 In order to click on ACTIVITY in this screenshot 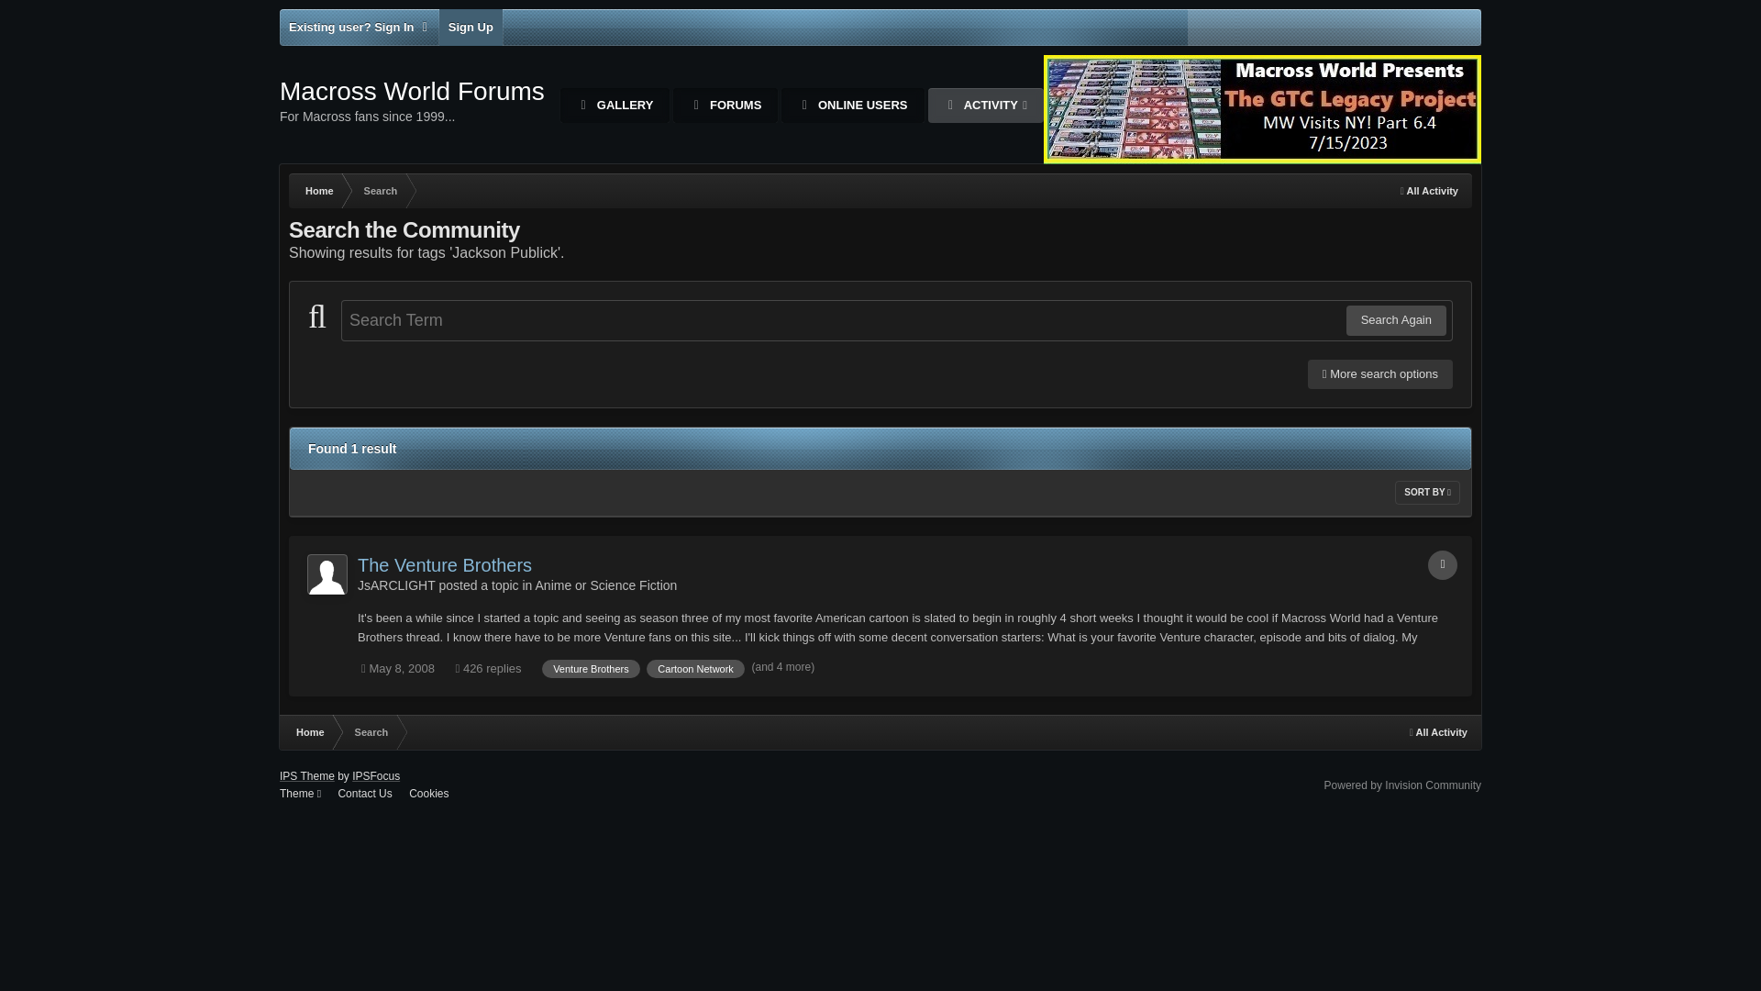, I will do `click(615, 105)`.